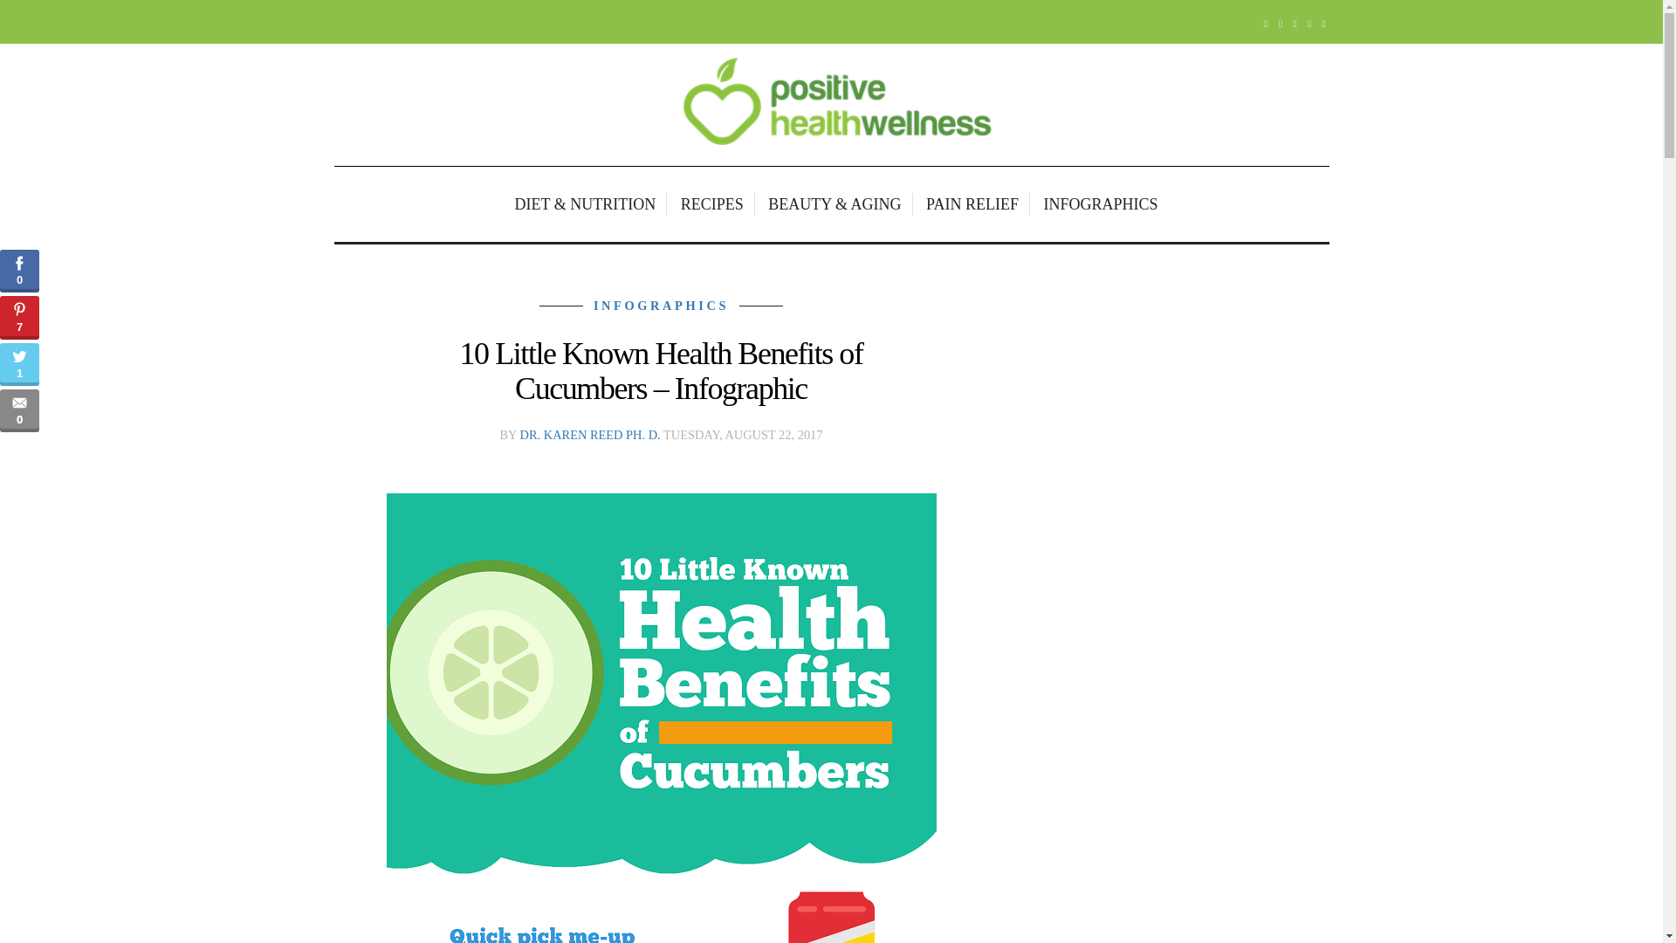 The image size is (1676, 943). Describe the element at coordinates (590, 435) in the screenshot. I see `Posts by Dr. Karen Reed Ph. D.` at that location.